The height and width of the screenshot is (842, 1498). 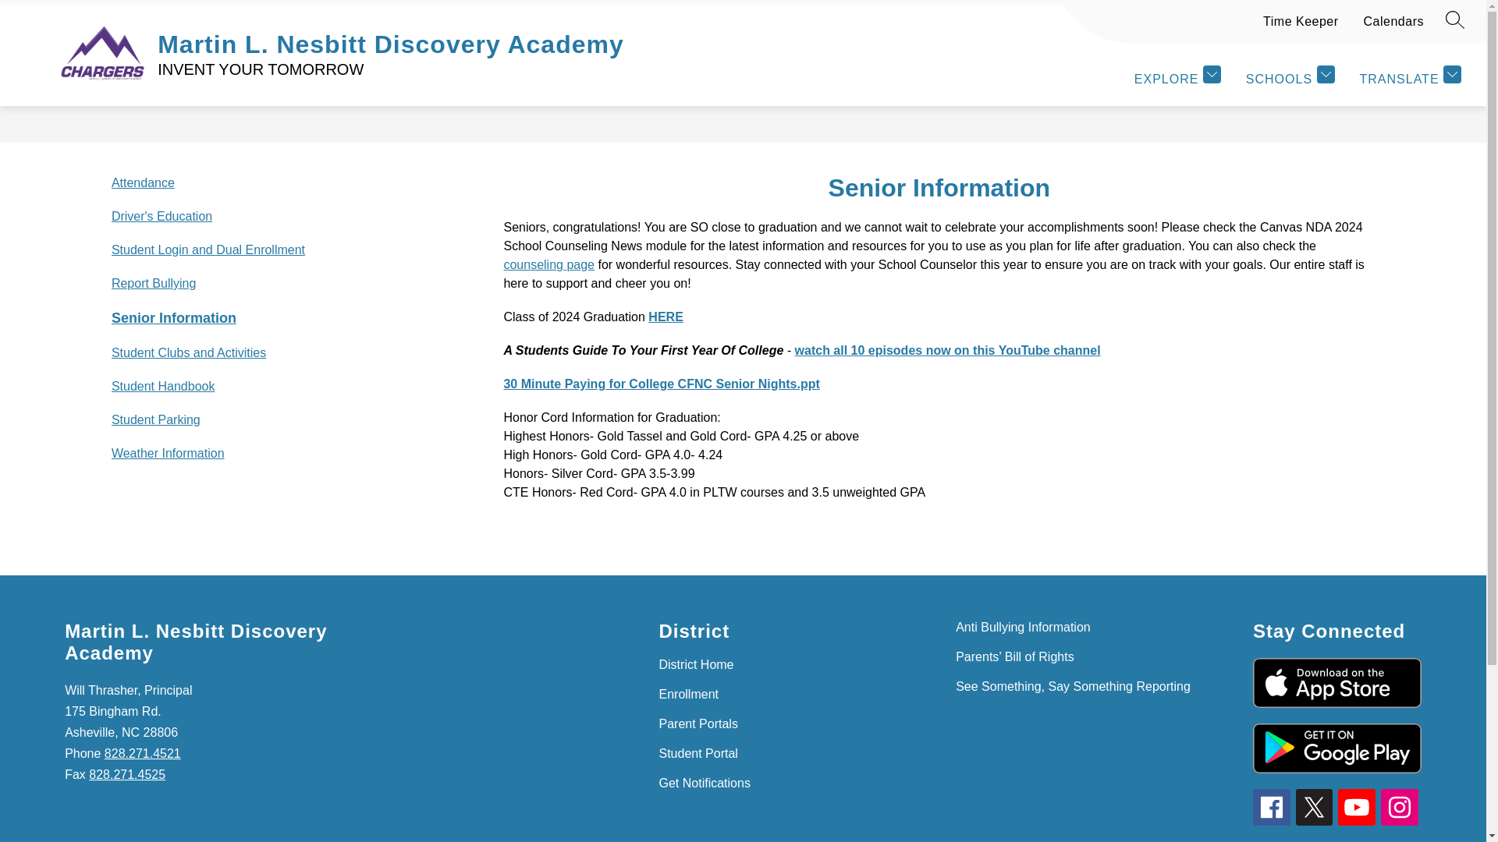 What do you see at coordinates (539, 41) in the screenshot?
I see `ACADEMICS` at bounding box center [539, 41].